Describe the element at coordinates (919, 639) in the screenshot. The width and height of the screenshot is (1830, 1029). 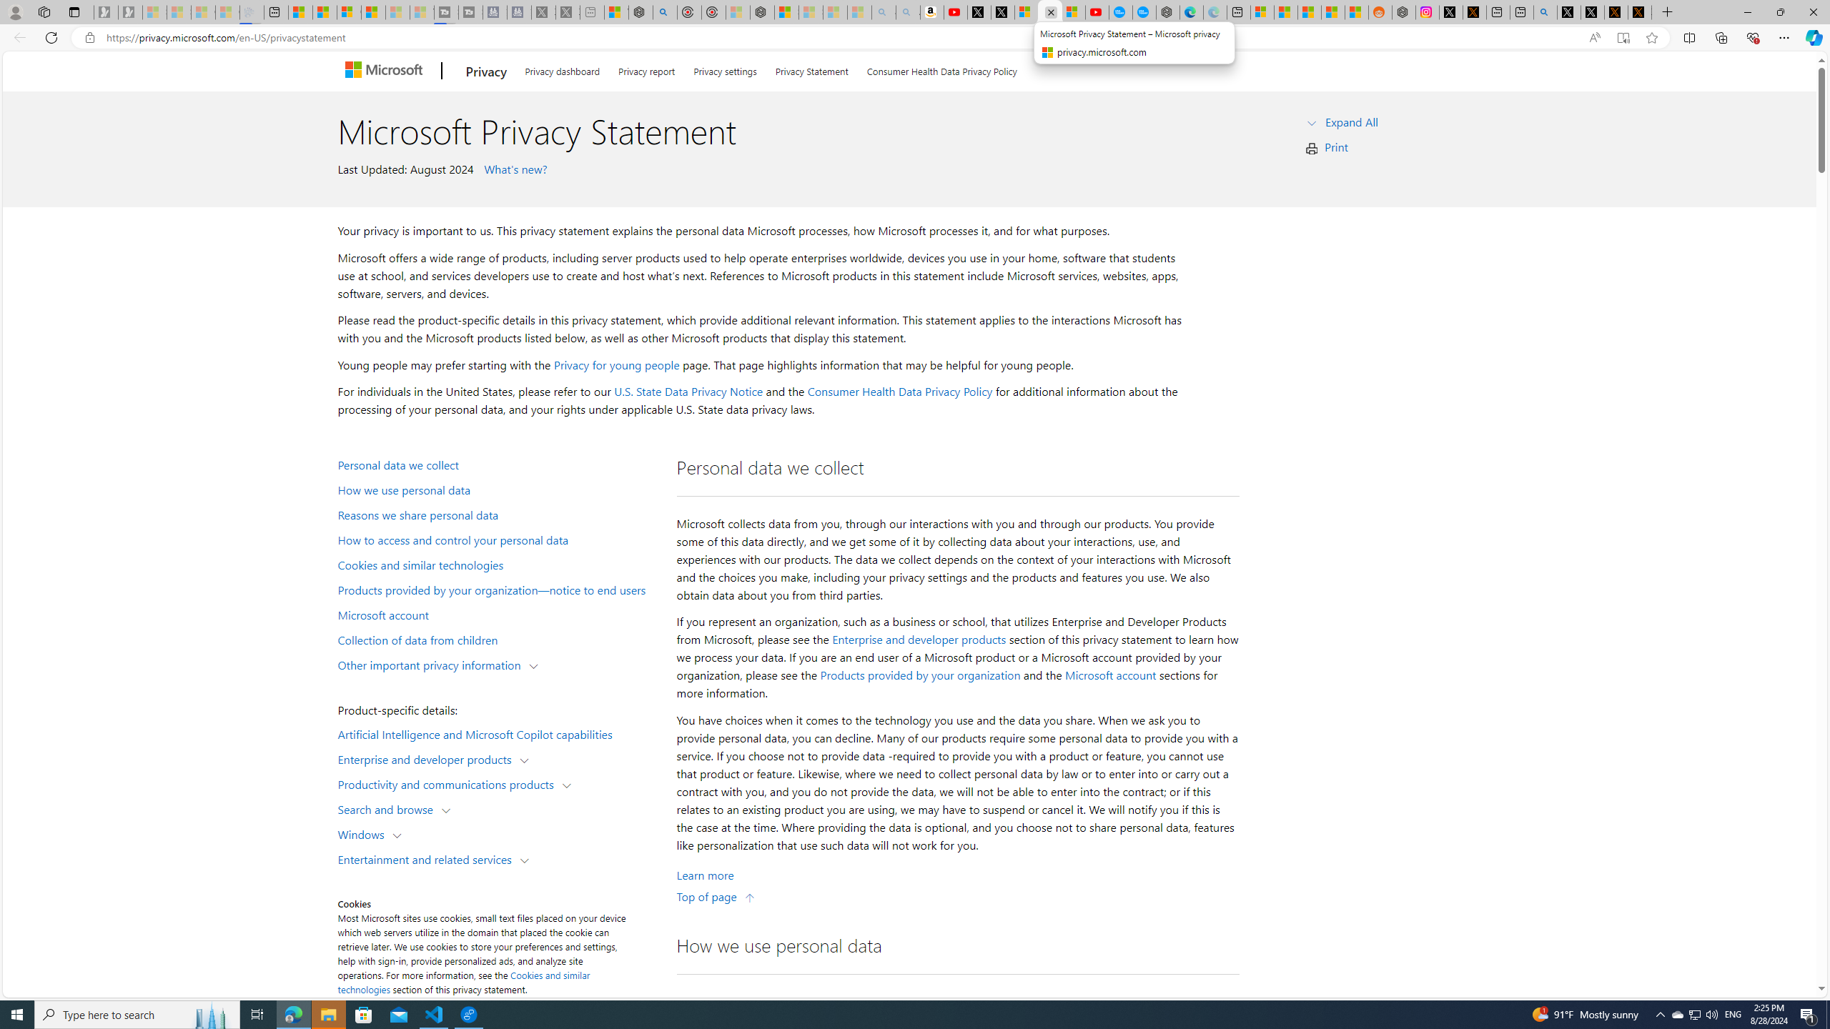
I see `Enterprise and developer products` at that location.